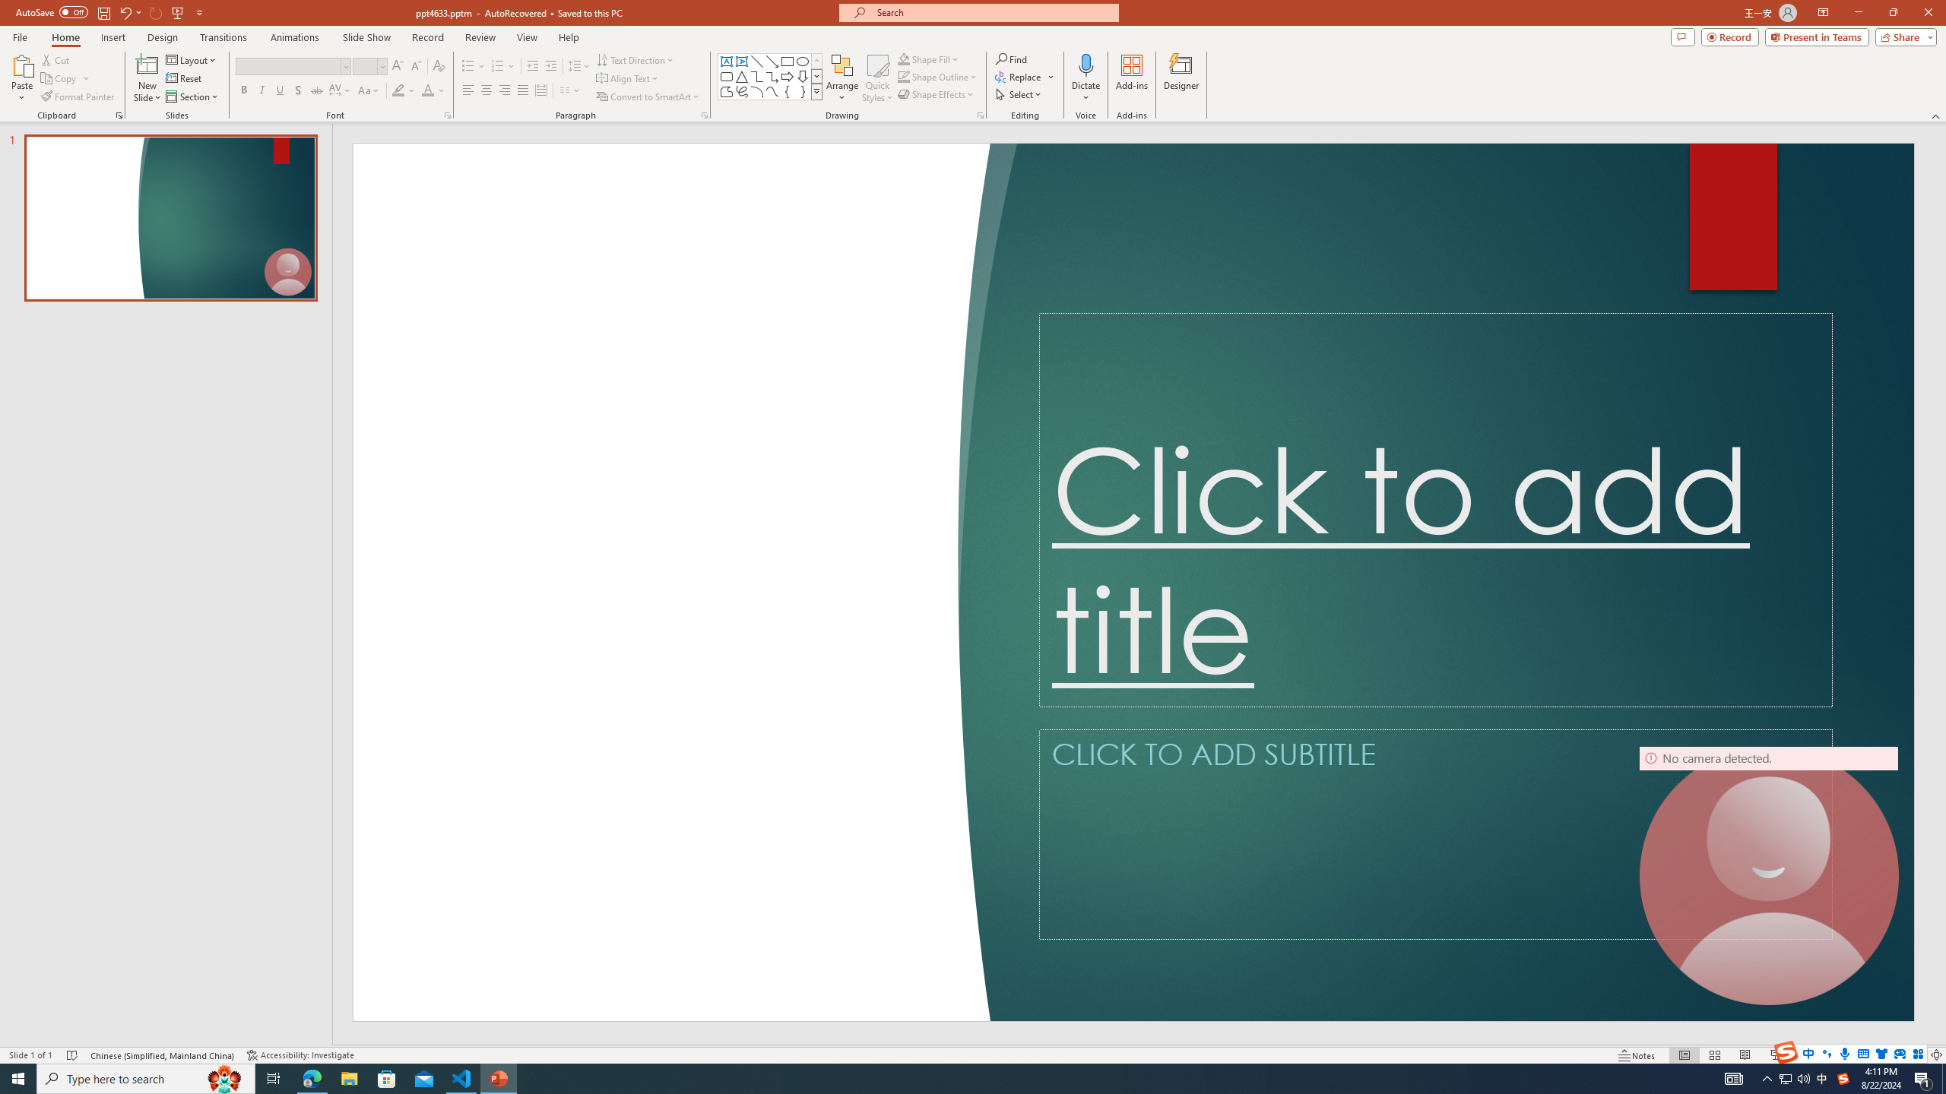 This screenshot has width=1946, height=1094. I want to click on Layout, so click(192, 59).